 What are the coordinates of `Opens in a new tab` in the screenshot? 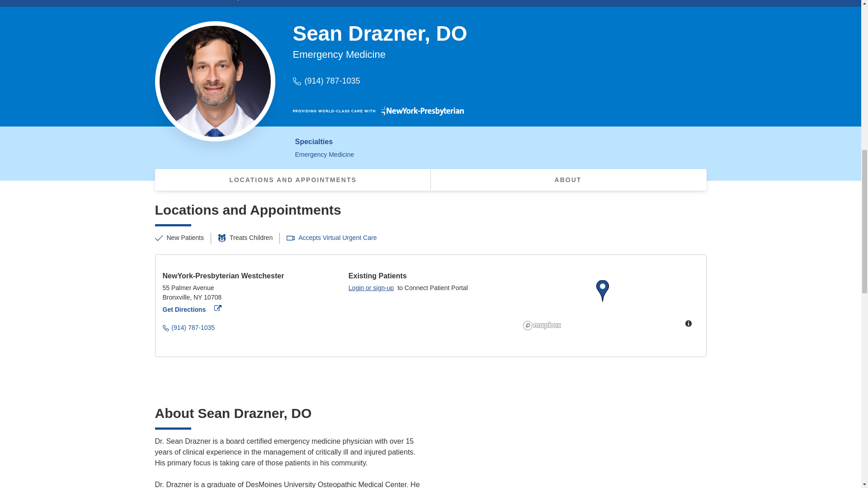 It's located at (293, 180).